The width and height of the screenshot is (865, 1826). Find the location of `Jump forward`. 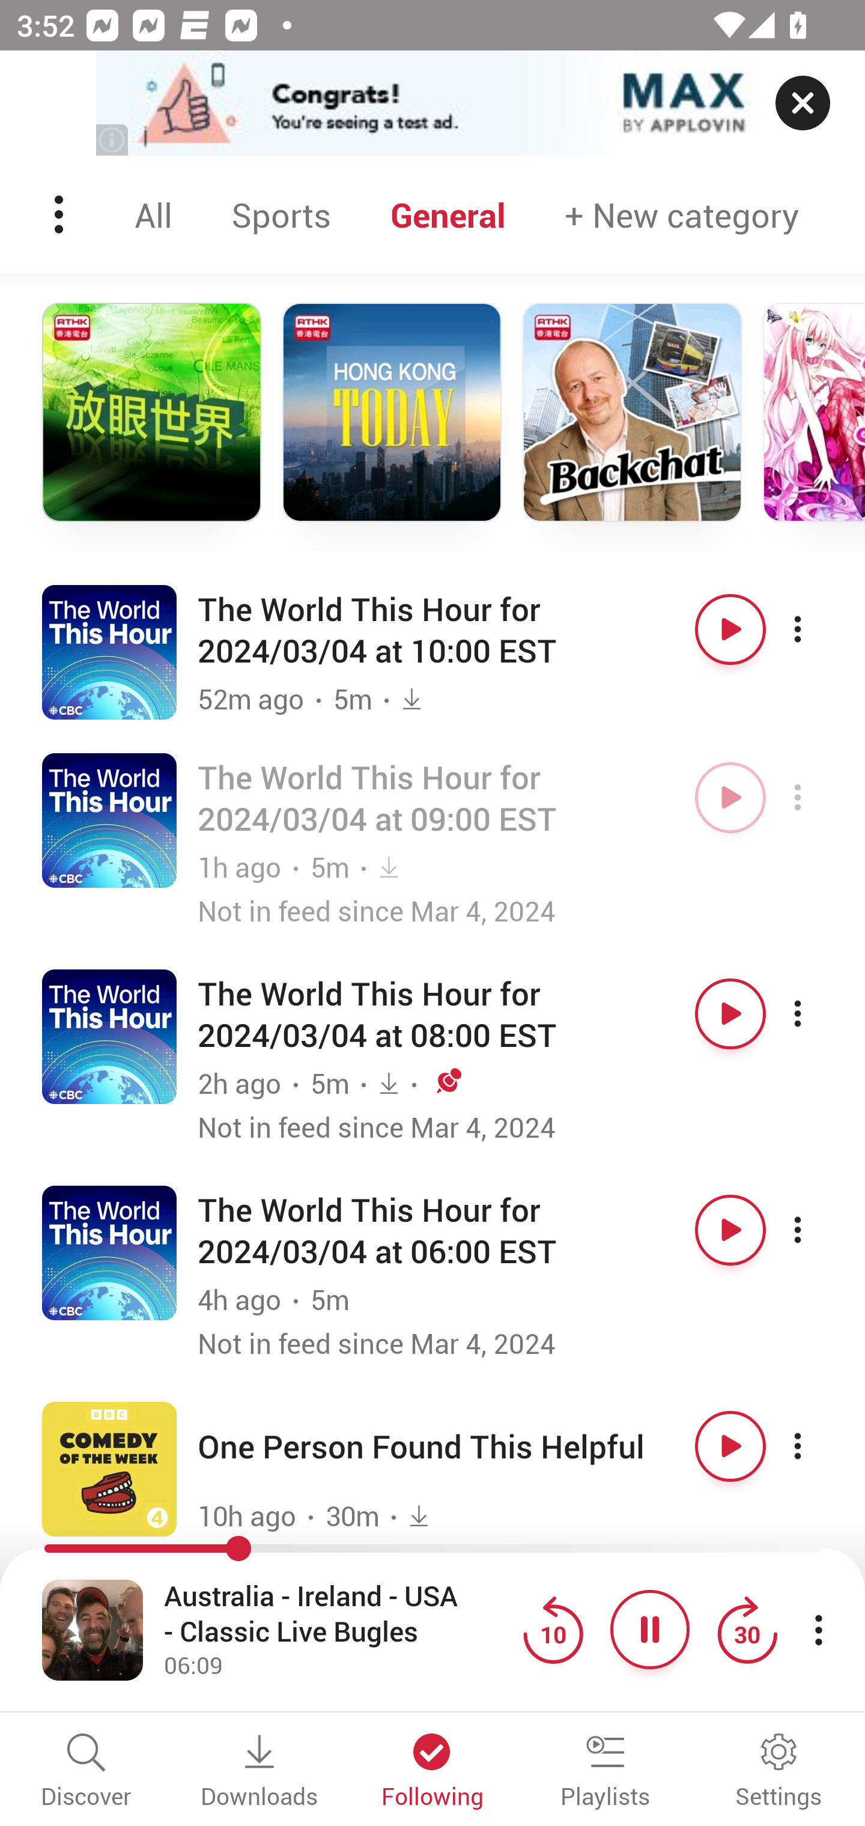

Jump forward is located at coordinates (747, 1629).